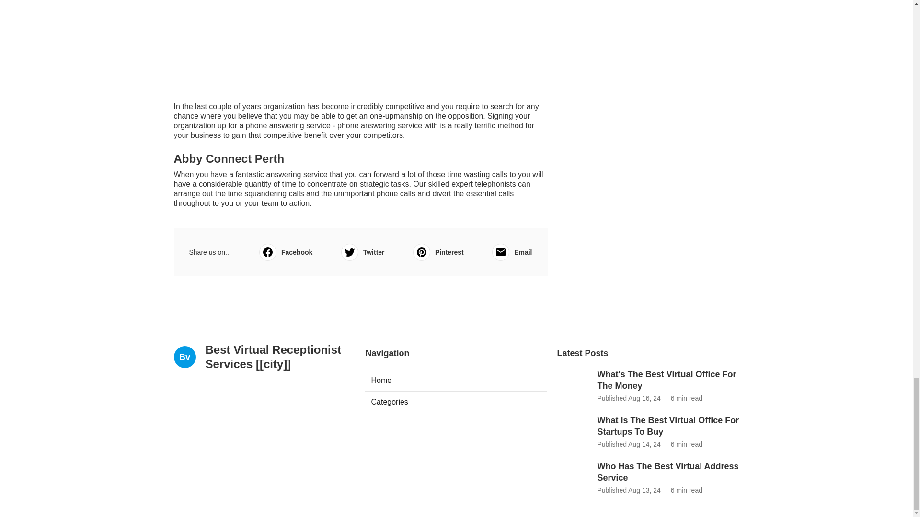  Describe the element at coordinates (363, 252) in the screenshot. I see `Twitter` at that location.